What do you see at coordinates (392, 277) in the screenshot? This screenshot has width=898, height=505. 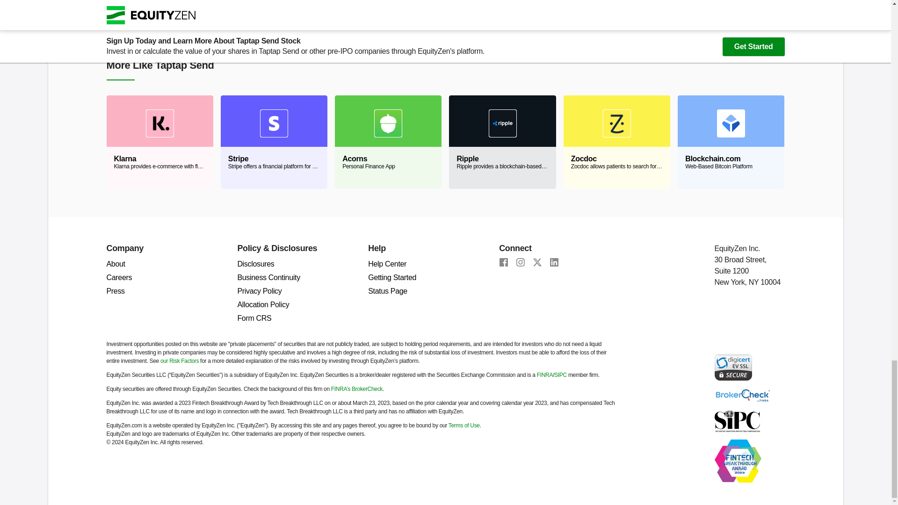 I see `Getting Started` at bounding box center [392, 277].